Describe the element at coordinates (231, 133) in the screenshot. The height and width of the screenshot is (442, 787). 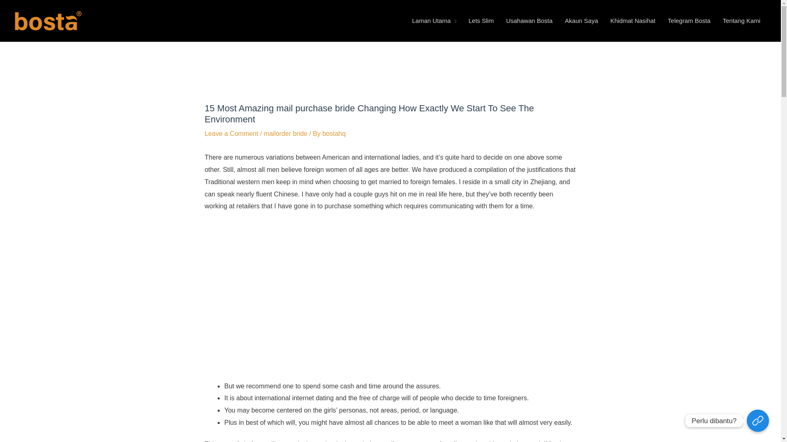
I see `Leave a Comment` at that location.